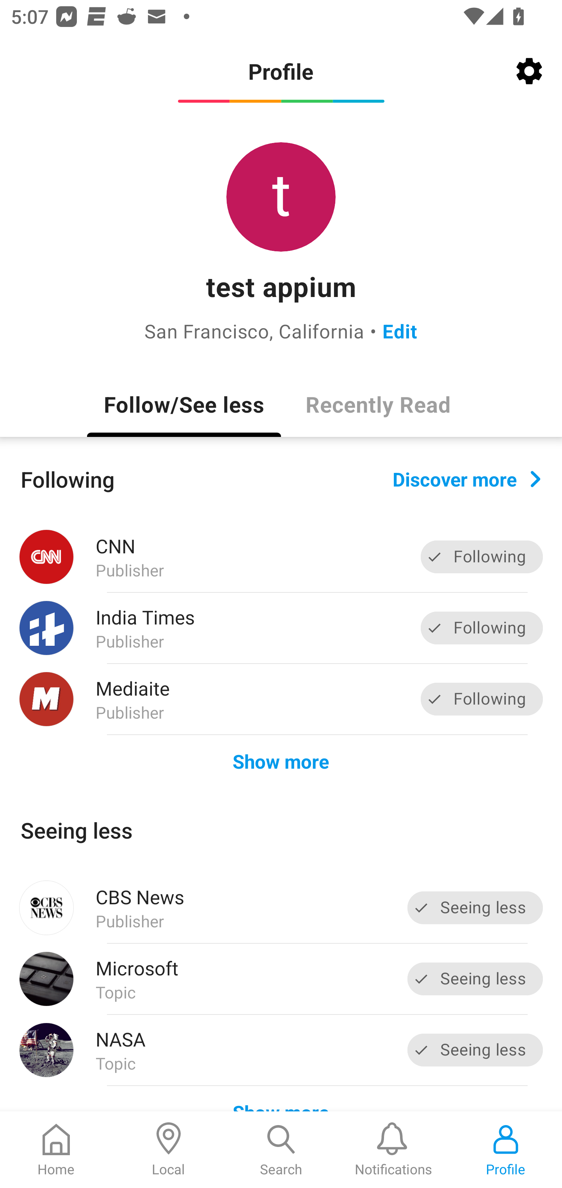  Describe the element at coordinates (281, 979) in the screenshot. I see `Microsoft Topic Seeing less` at that location.